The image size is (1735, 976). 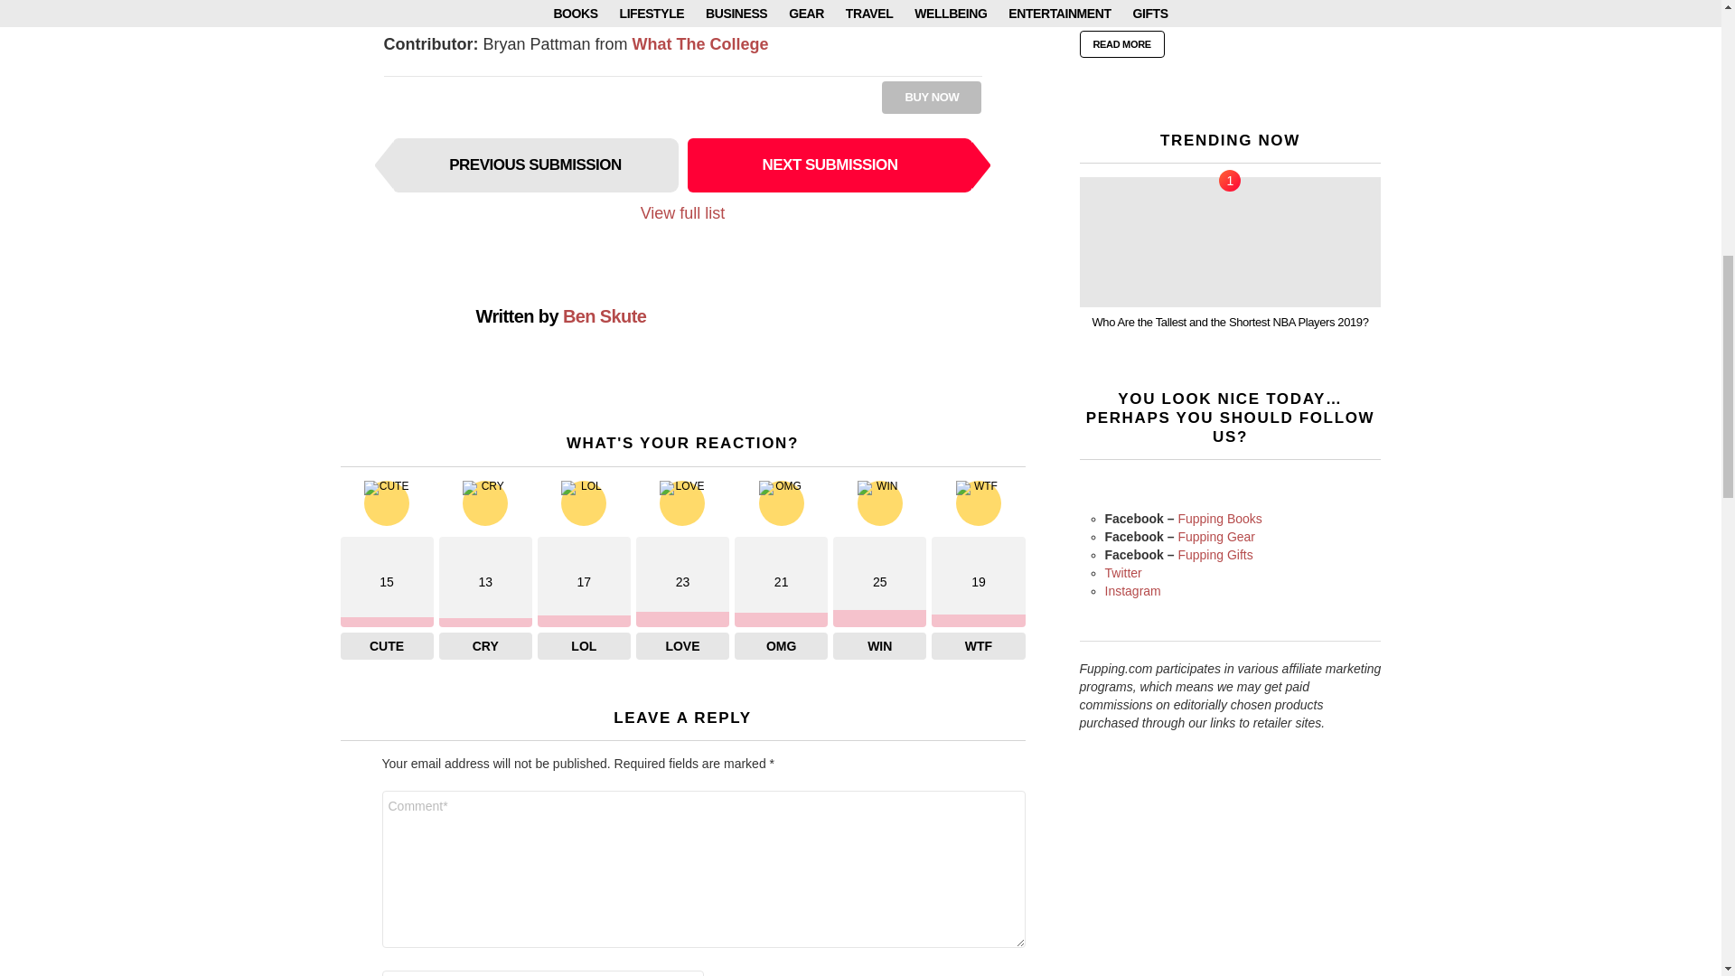 What do you see at coordinates (682, 213) in the screenshot?
I see `View full list` at bounding box center [682, 213].